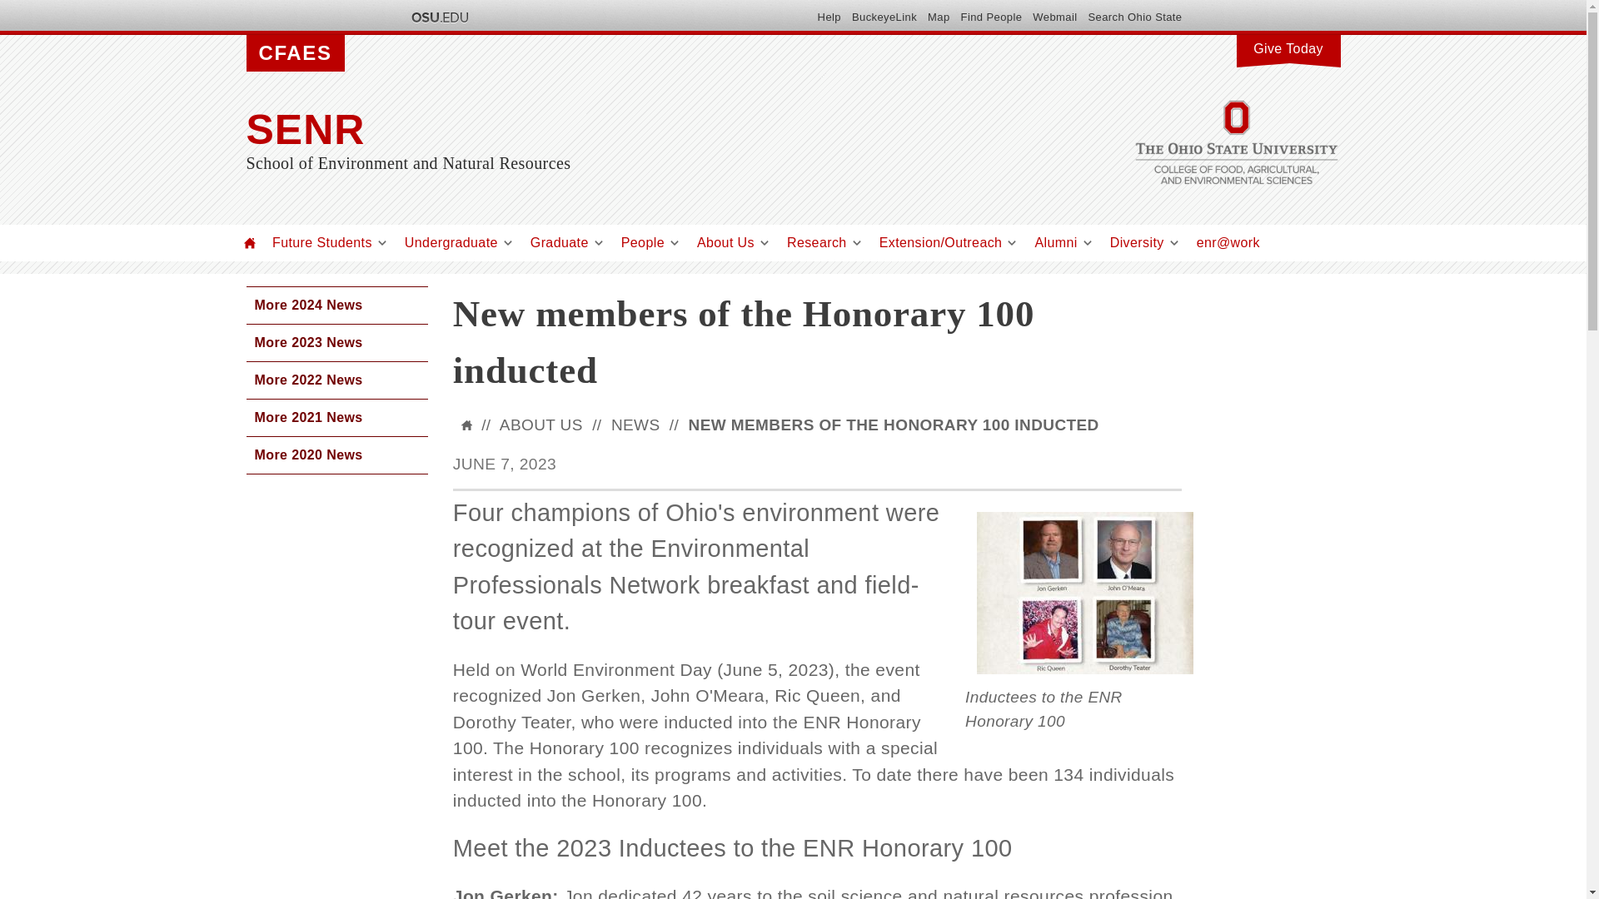 The width and height of the screenshot is (1599, 899). Describe the element at coordinates (991, 17) in the screenshot. I see `Find People` at that location.